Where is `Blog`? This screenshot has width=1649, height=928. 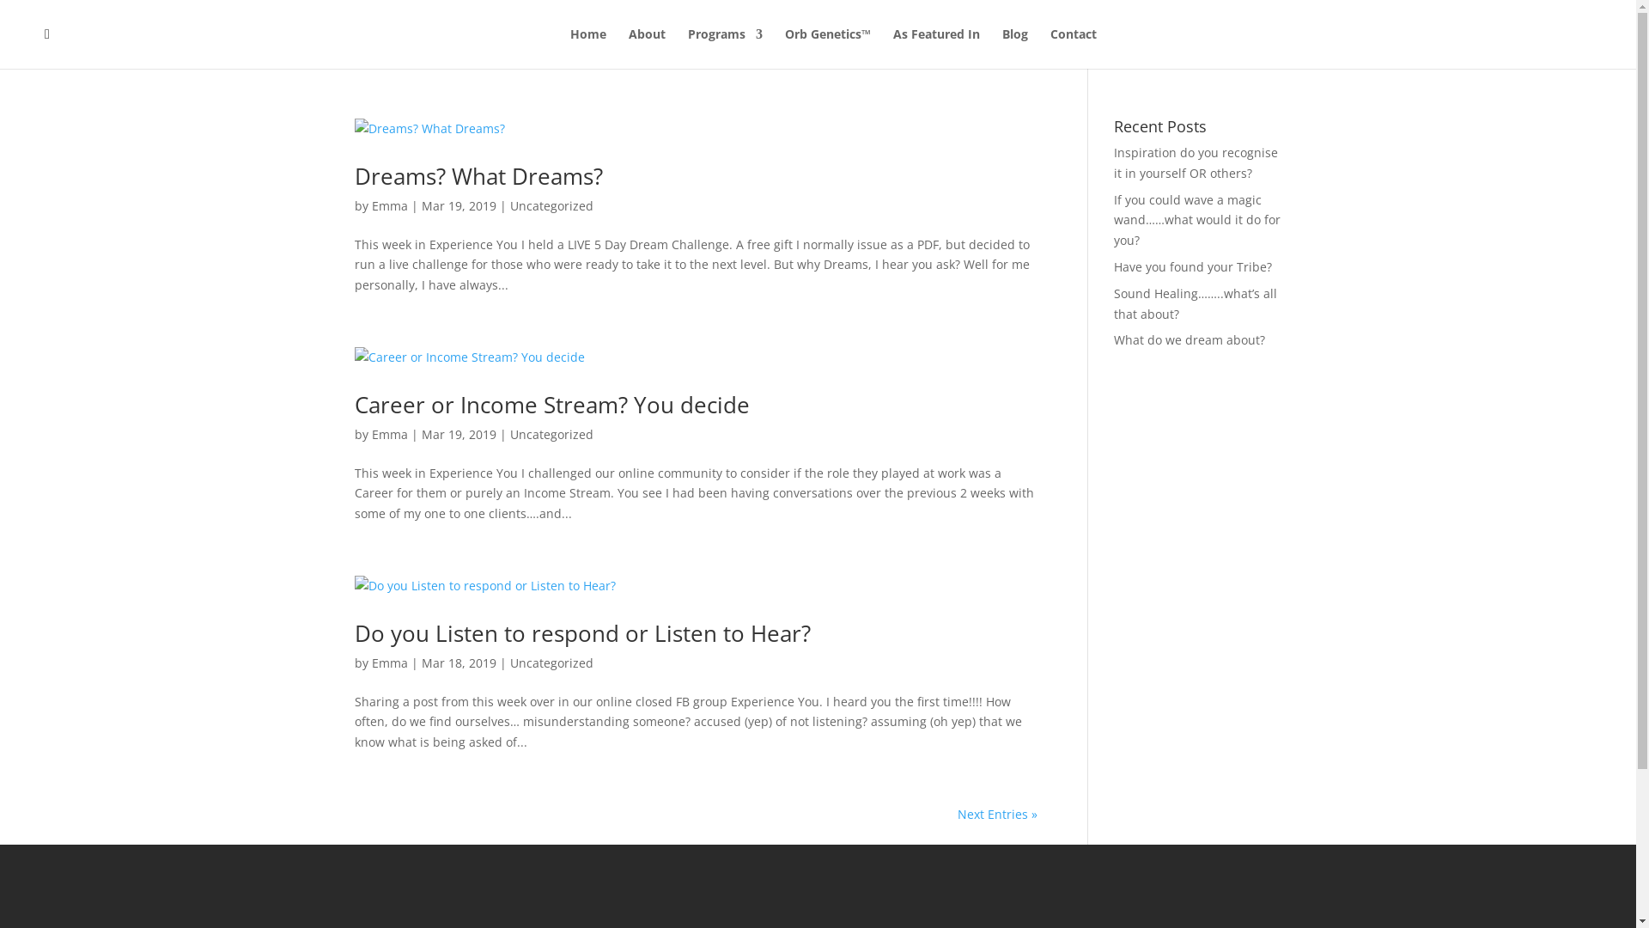
Blog is located at coordinates (1015, 48).